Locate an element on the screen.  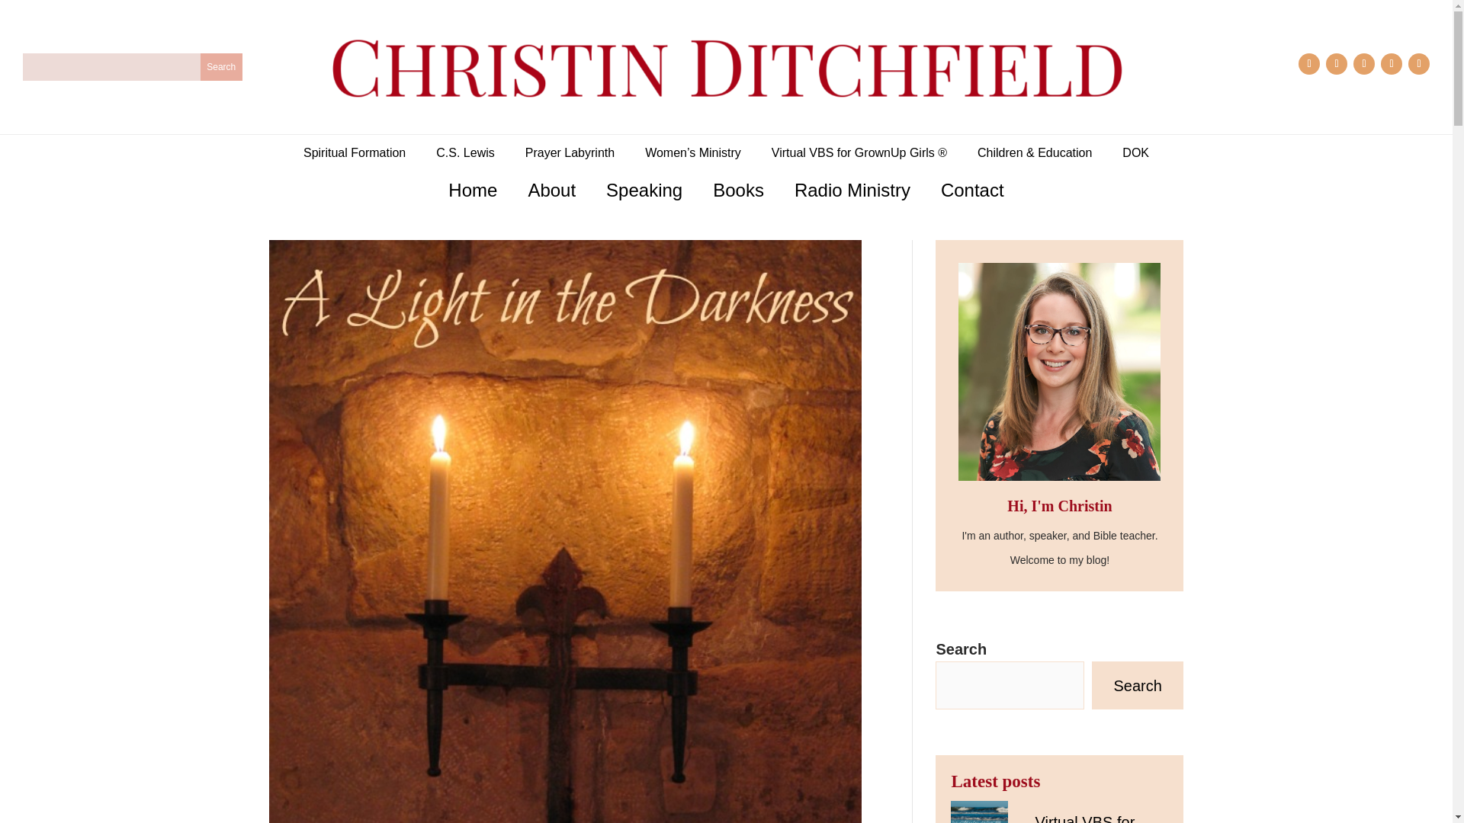
About is located at coordinates (551, 190).